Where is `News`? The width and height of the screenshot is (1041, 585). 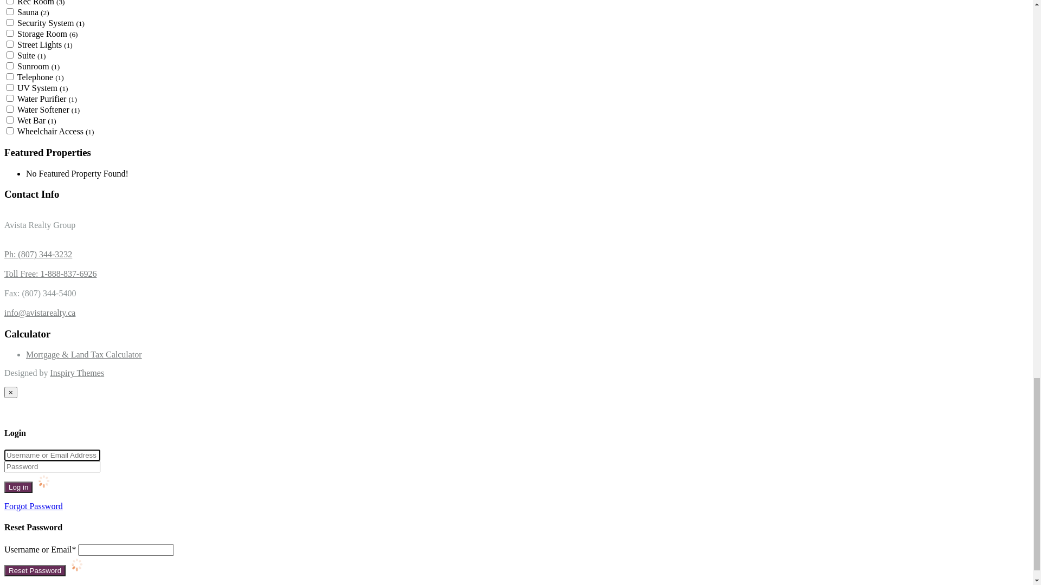 News is located at coordinates (36, 524).